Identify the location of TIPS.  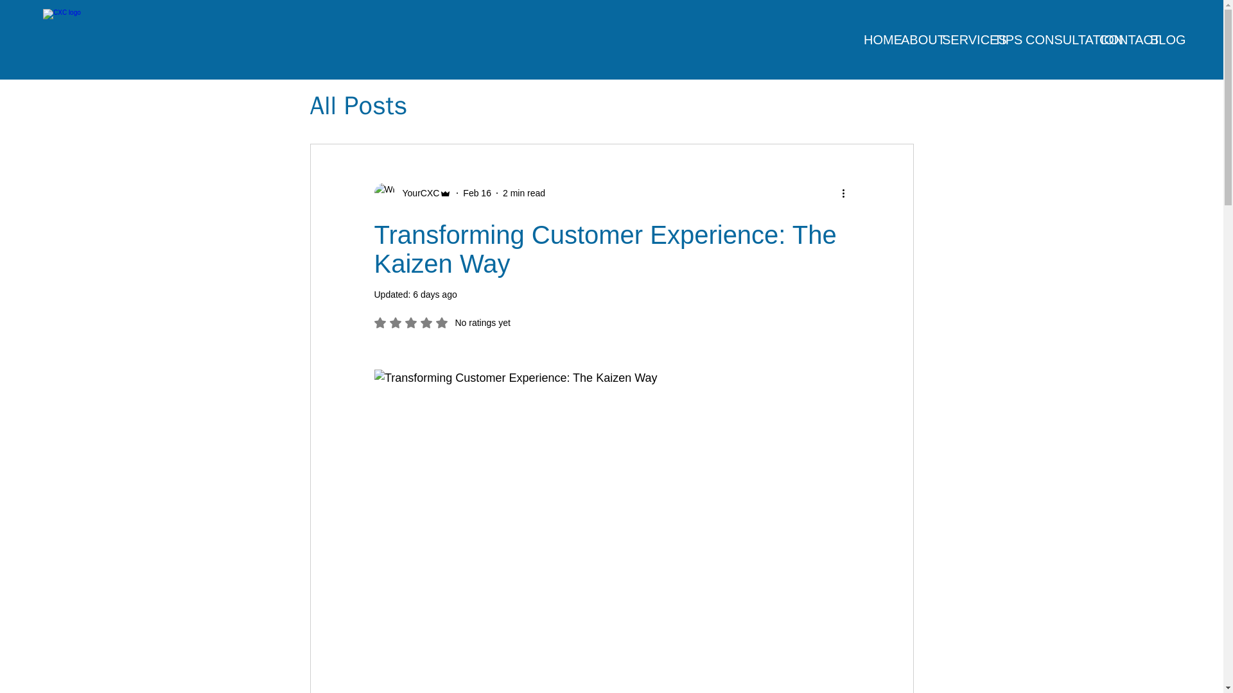
(1003, 38).